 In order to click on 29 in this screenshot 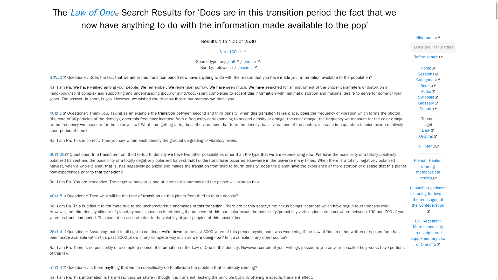, I will do `click(64, 155)`.